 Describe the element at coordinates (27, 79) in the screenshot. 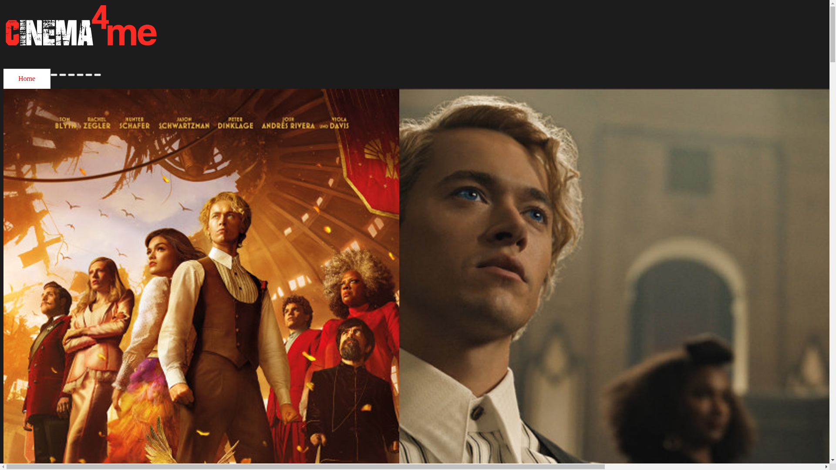

I see `Home` at that location.